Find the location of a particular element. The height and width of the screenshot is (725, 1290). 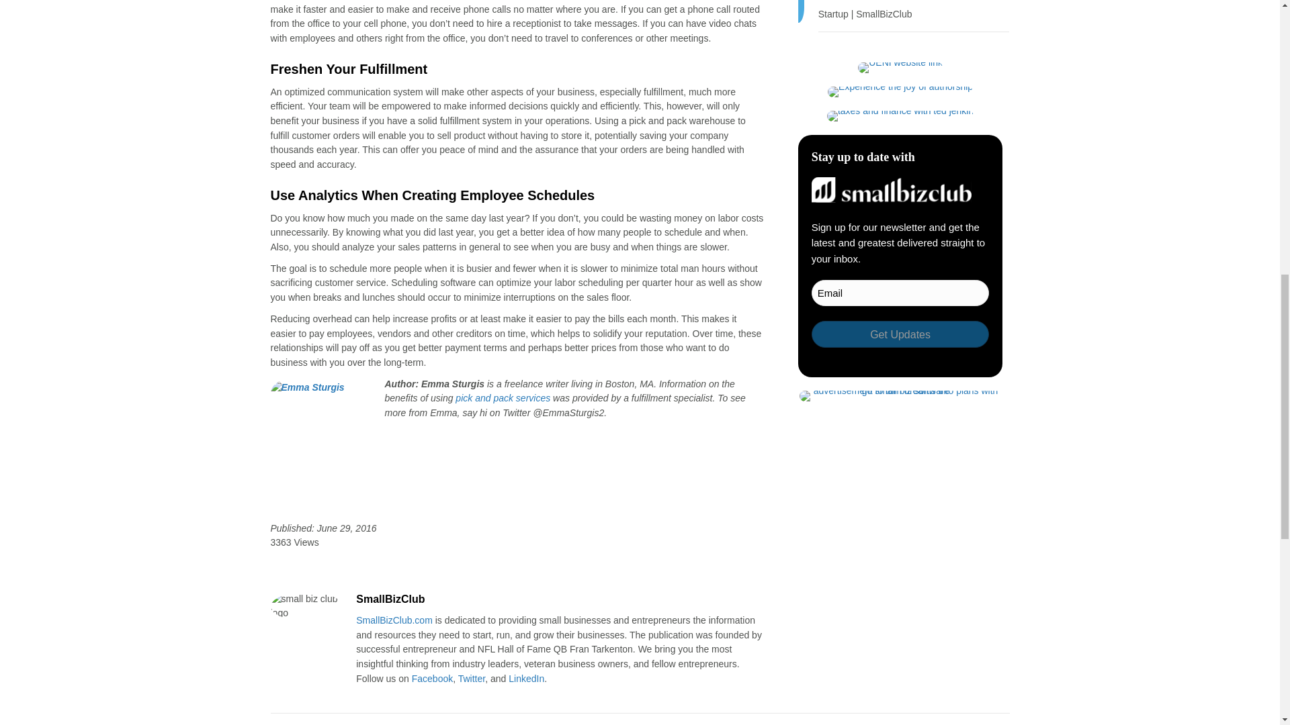

sbc-sidebar-img-ueni is located at coordinates (900, 67).